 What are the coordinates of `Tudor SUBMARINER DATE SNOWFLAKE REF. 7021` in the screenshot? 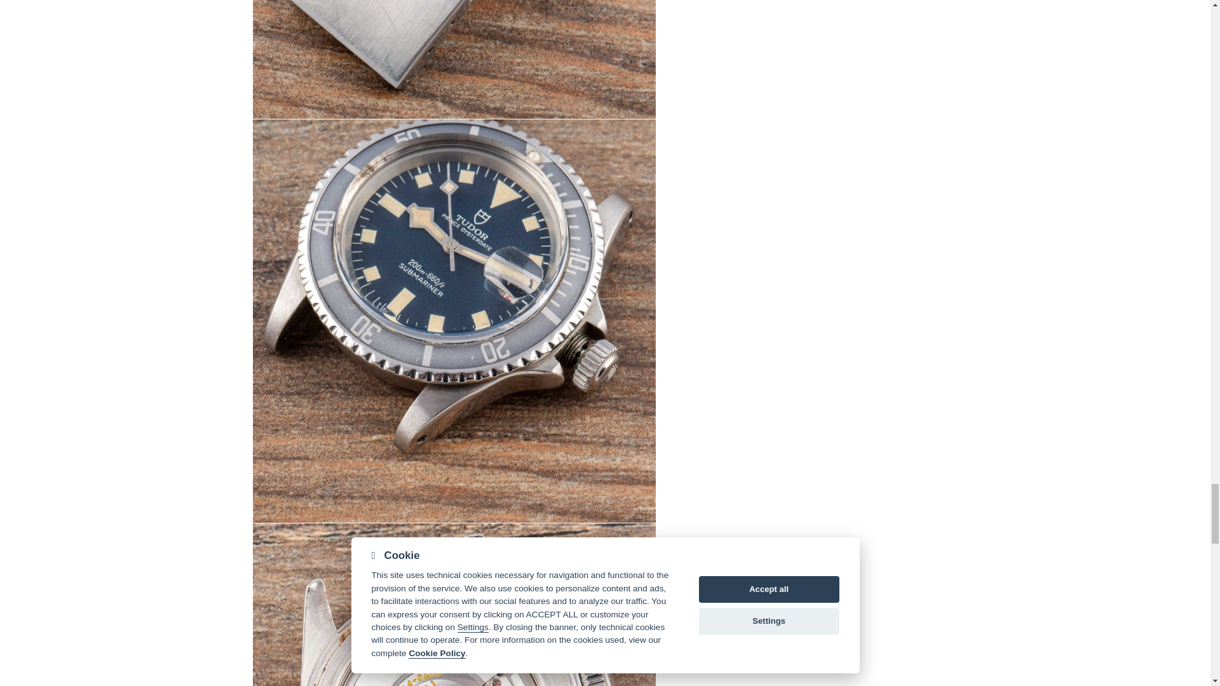 It's located at (454, 59).